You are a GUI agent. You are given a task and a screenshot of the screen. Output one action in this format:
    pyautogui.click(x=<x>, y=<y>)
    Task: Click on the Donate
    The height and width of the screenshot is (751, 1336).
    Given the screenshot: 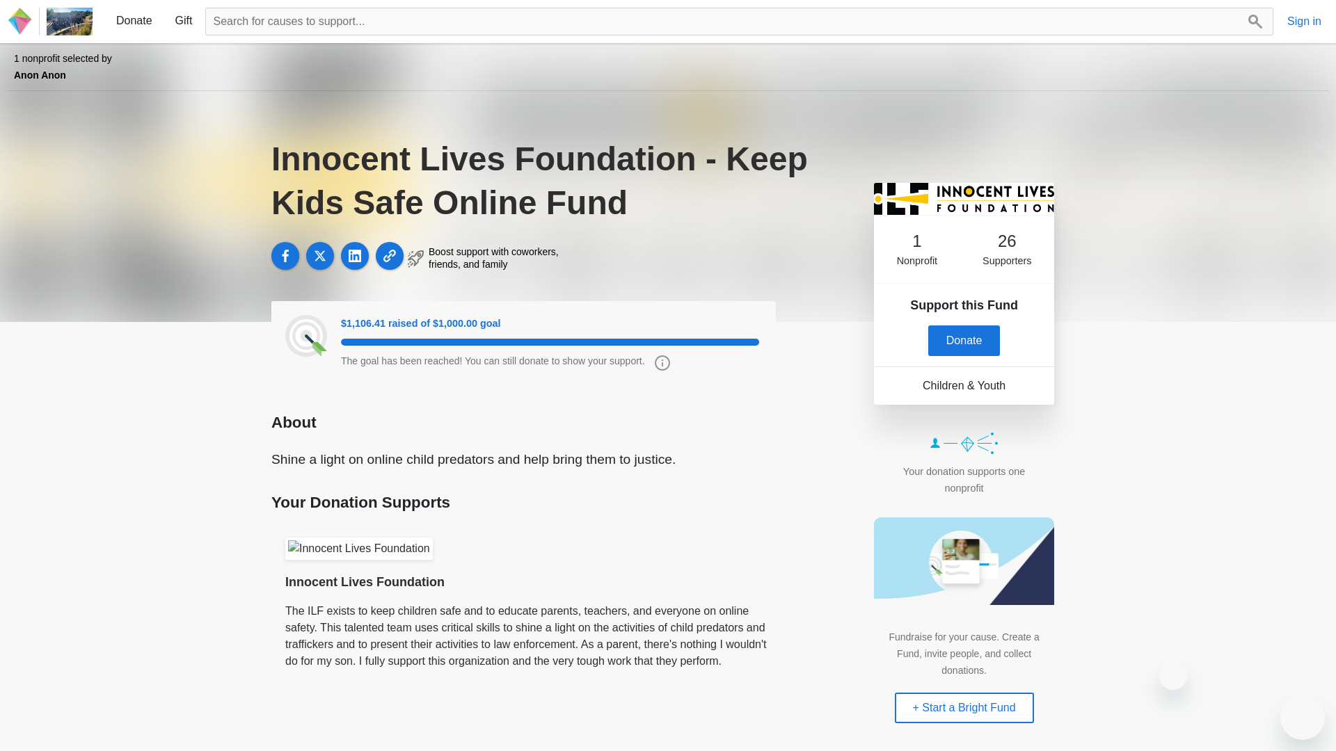 What is the action you would take?
    pyautogui.click(x=964, y=340)
    